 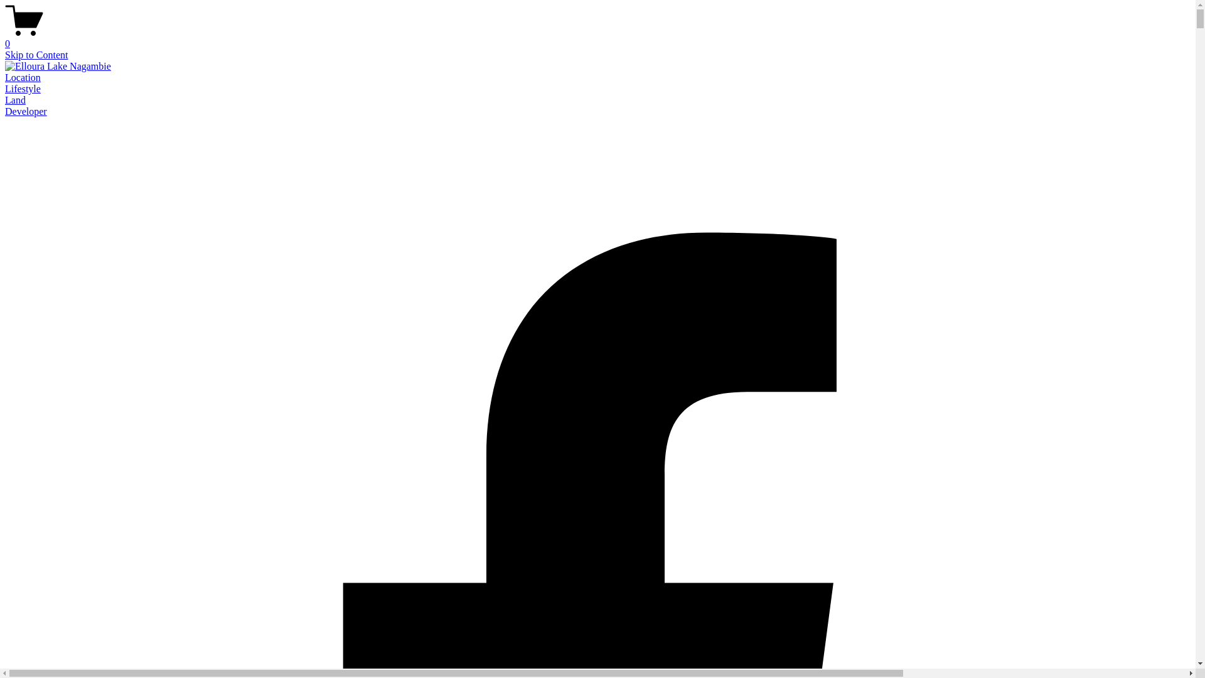 What do you see at coordinates (597, 38) in the screenshot?
I see `0` at bounding box center [597, 38].